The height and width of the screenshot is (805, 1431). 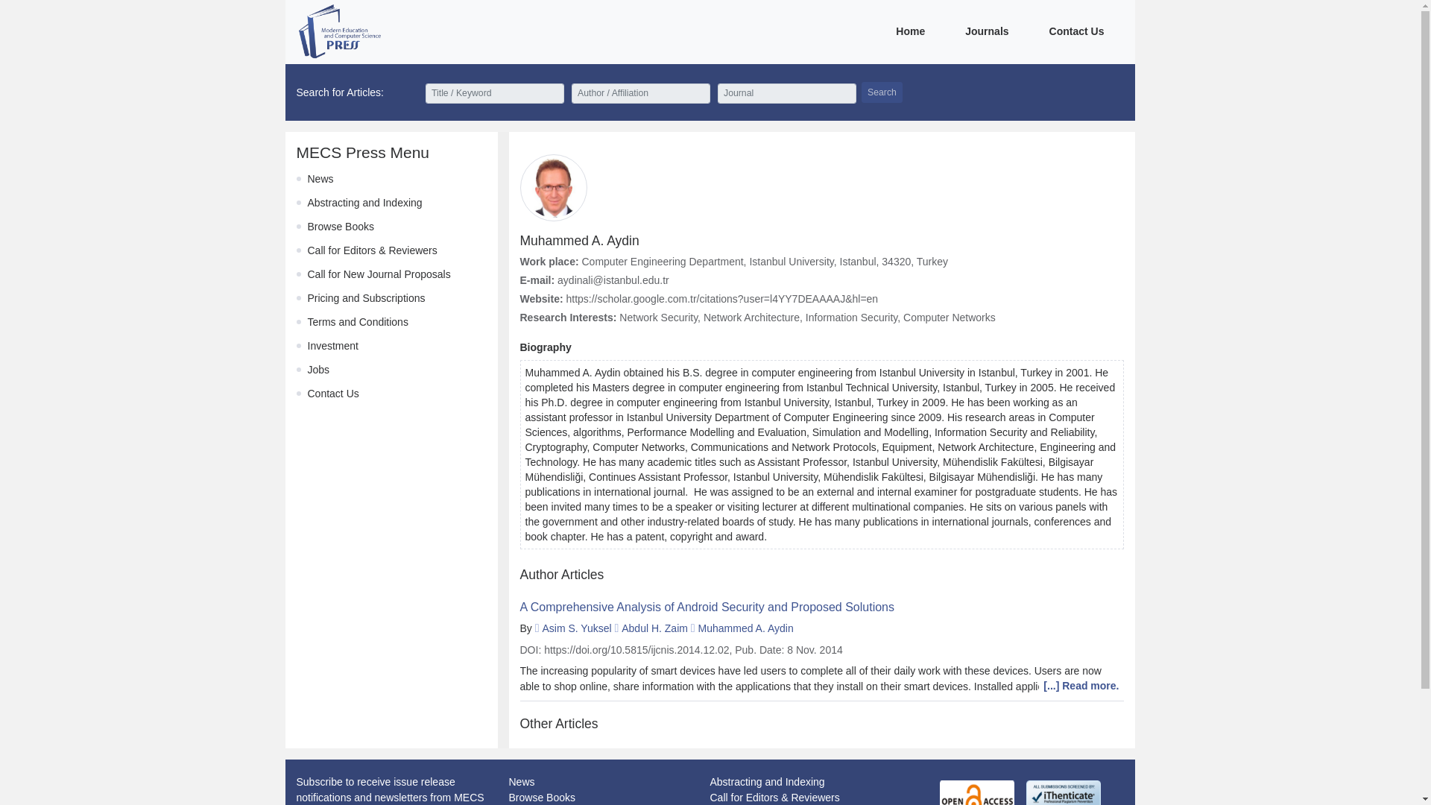 What do you see at coordinates (366, 298) in the screenshot?
I see `Pricing and Subscriptions` at bounding box center [366, 298].